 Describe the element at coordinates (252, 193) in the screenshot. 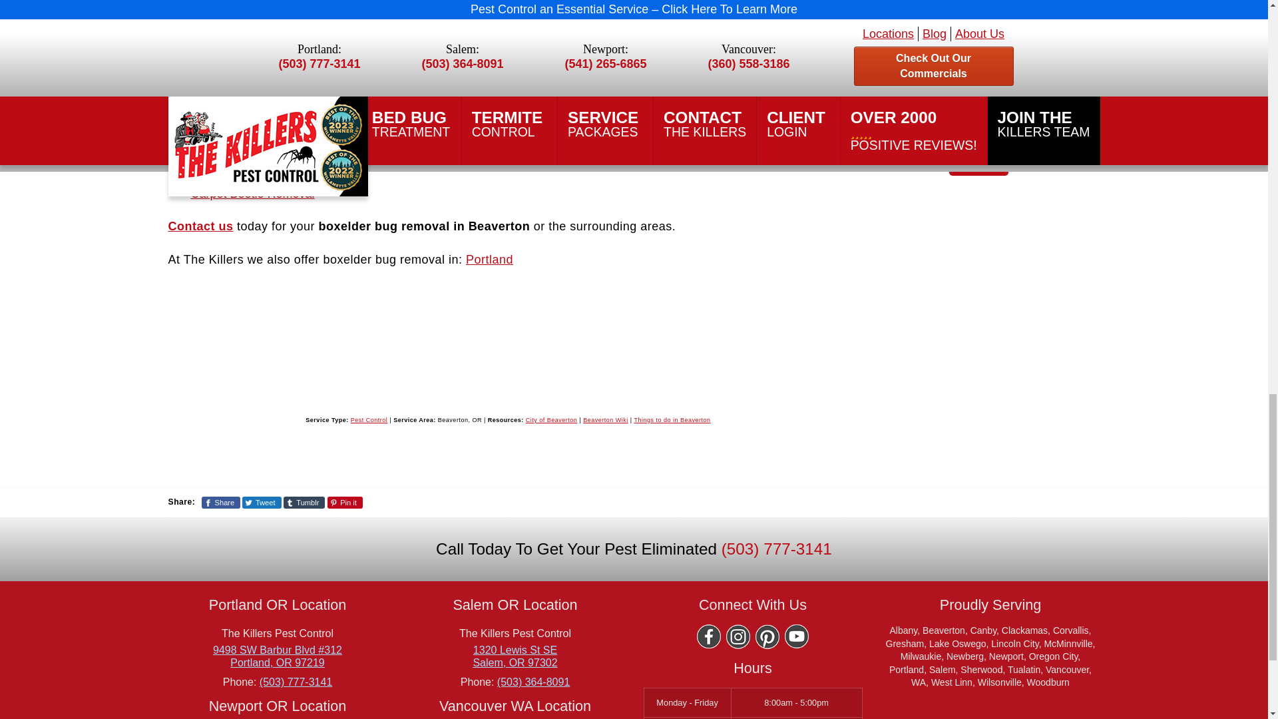

I see `Carpet Beetle Removal` at that location.